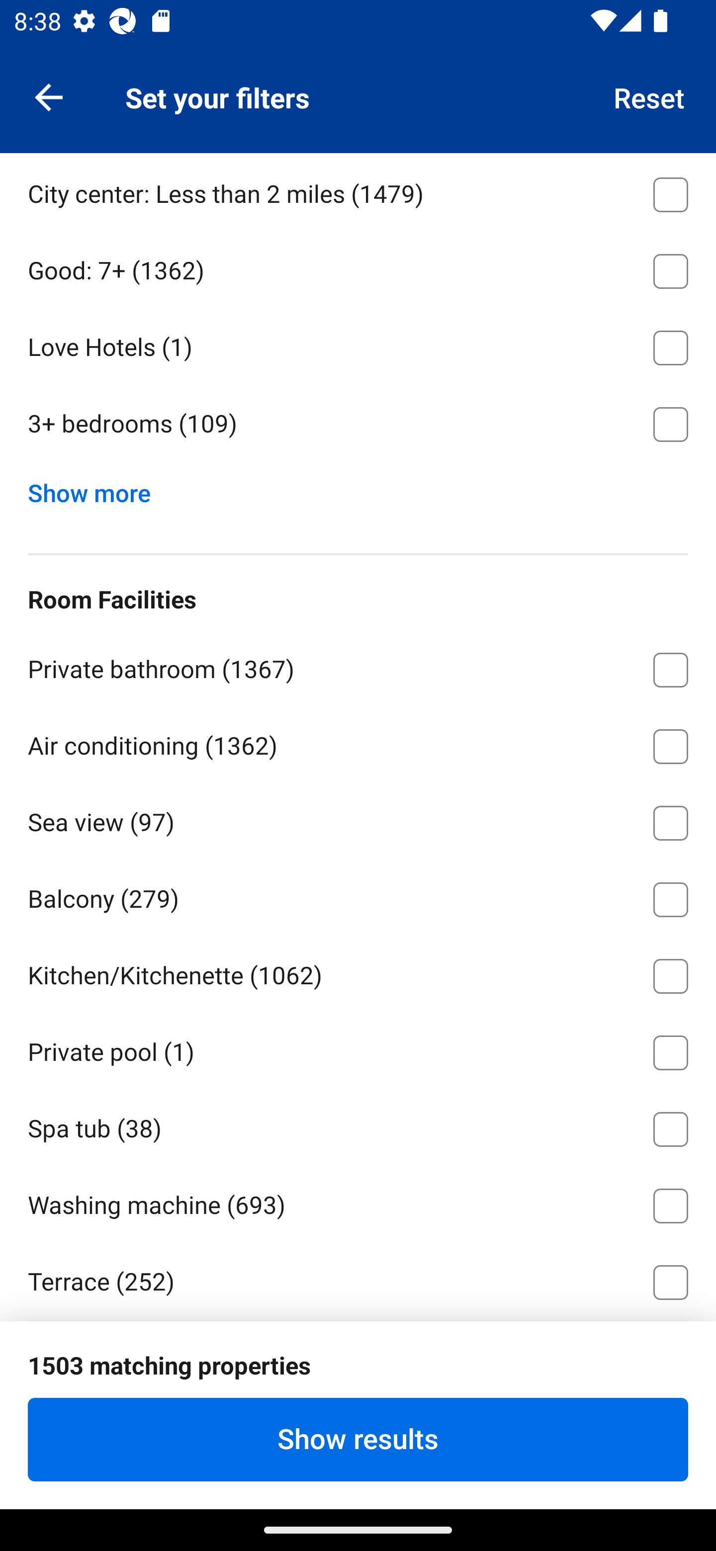 The height and width of the screenshot is (1551, 716). I want to click on Vacation Homes ⁦(19), so click(358, 114).